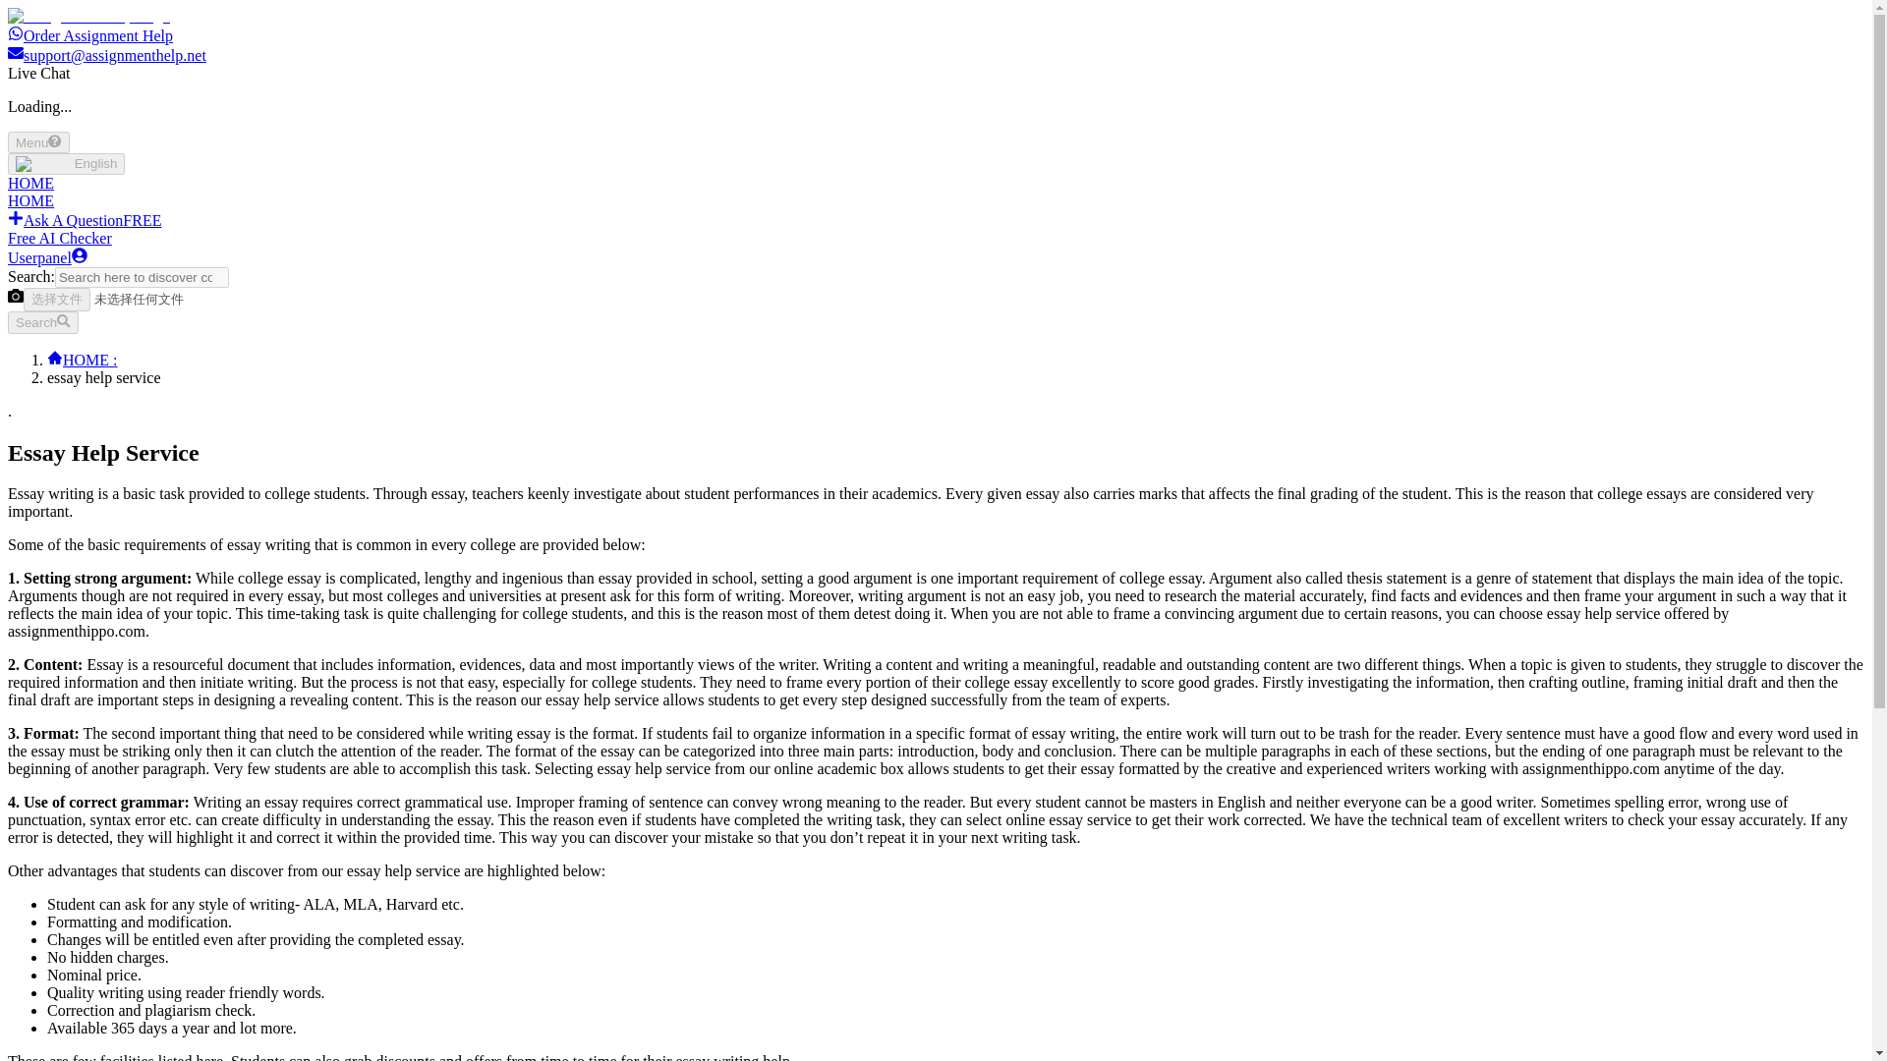 This screenshot has height=1061, width=1887. Describe the element at coordinates (30, 200) in the screenshot. I see `HOME` at that location.